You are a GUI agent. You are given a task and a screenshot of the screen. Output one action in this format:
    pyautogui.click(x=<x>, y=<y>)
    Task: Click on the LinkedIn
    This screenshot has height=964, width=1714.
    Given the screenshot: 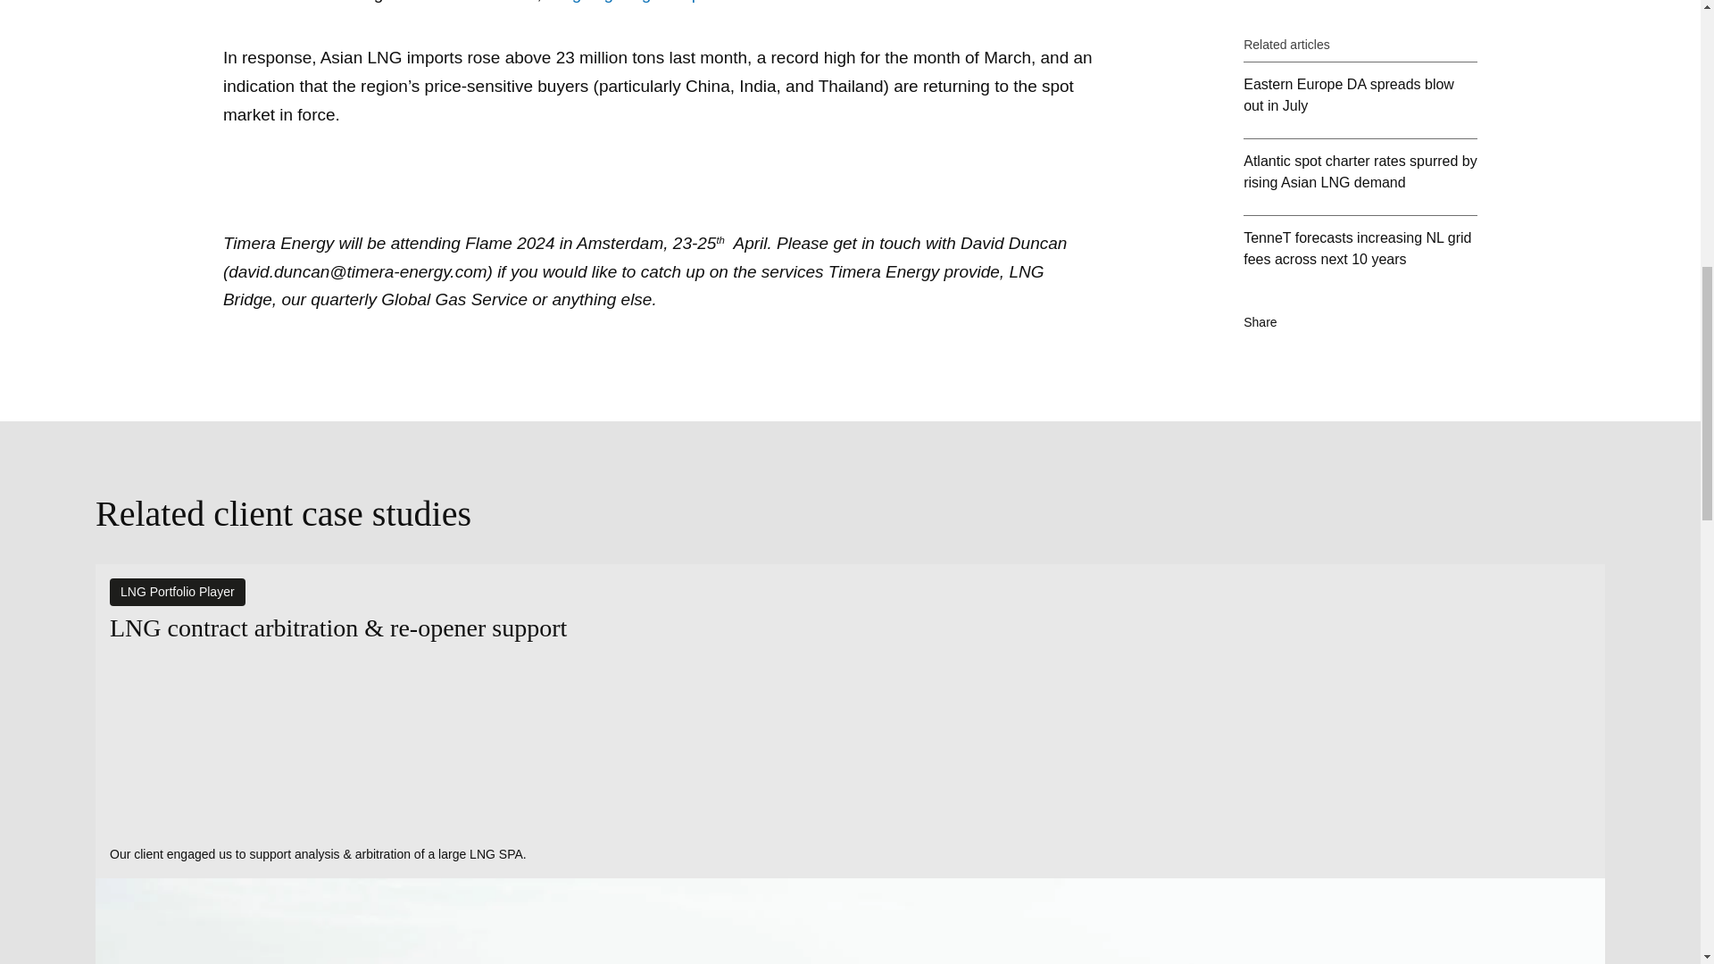 What is the action you would take?
    pyautogui.click(x=1312, y=207)
    